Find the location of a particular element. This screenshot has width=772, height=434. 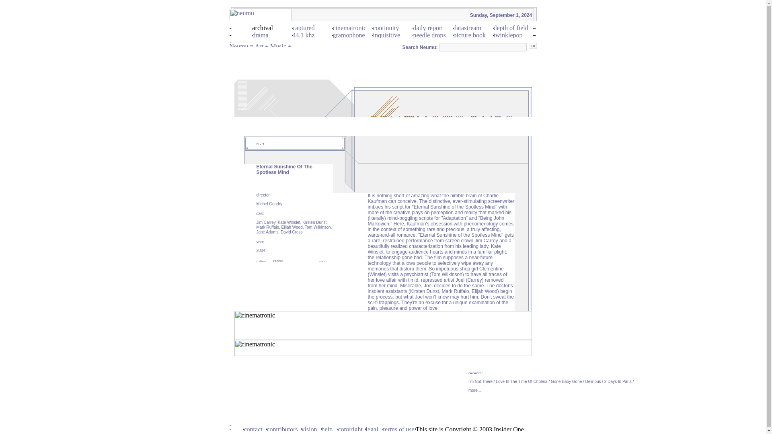

Gone Baby Gone is located at coordinates (566, 381).